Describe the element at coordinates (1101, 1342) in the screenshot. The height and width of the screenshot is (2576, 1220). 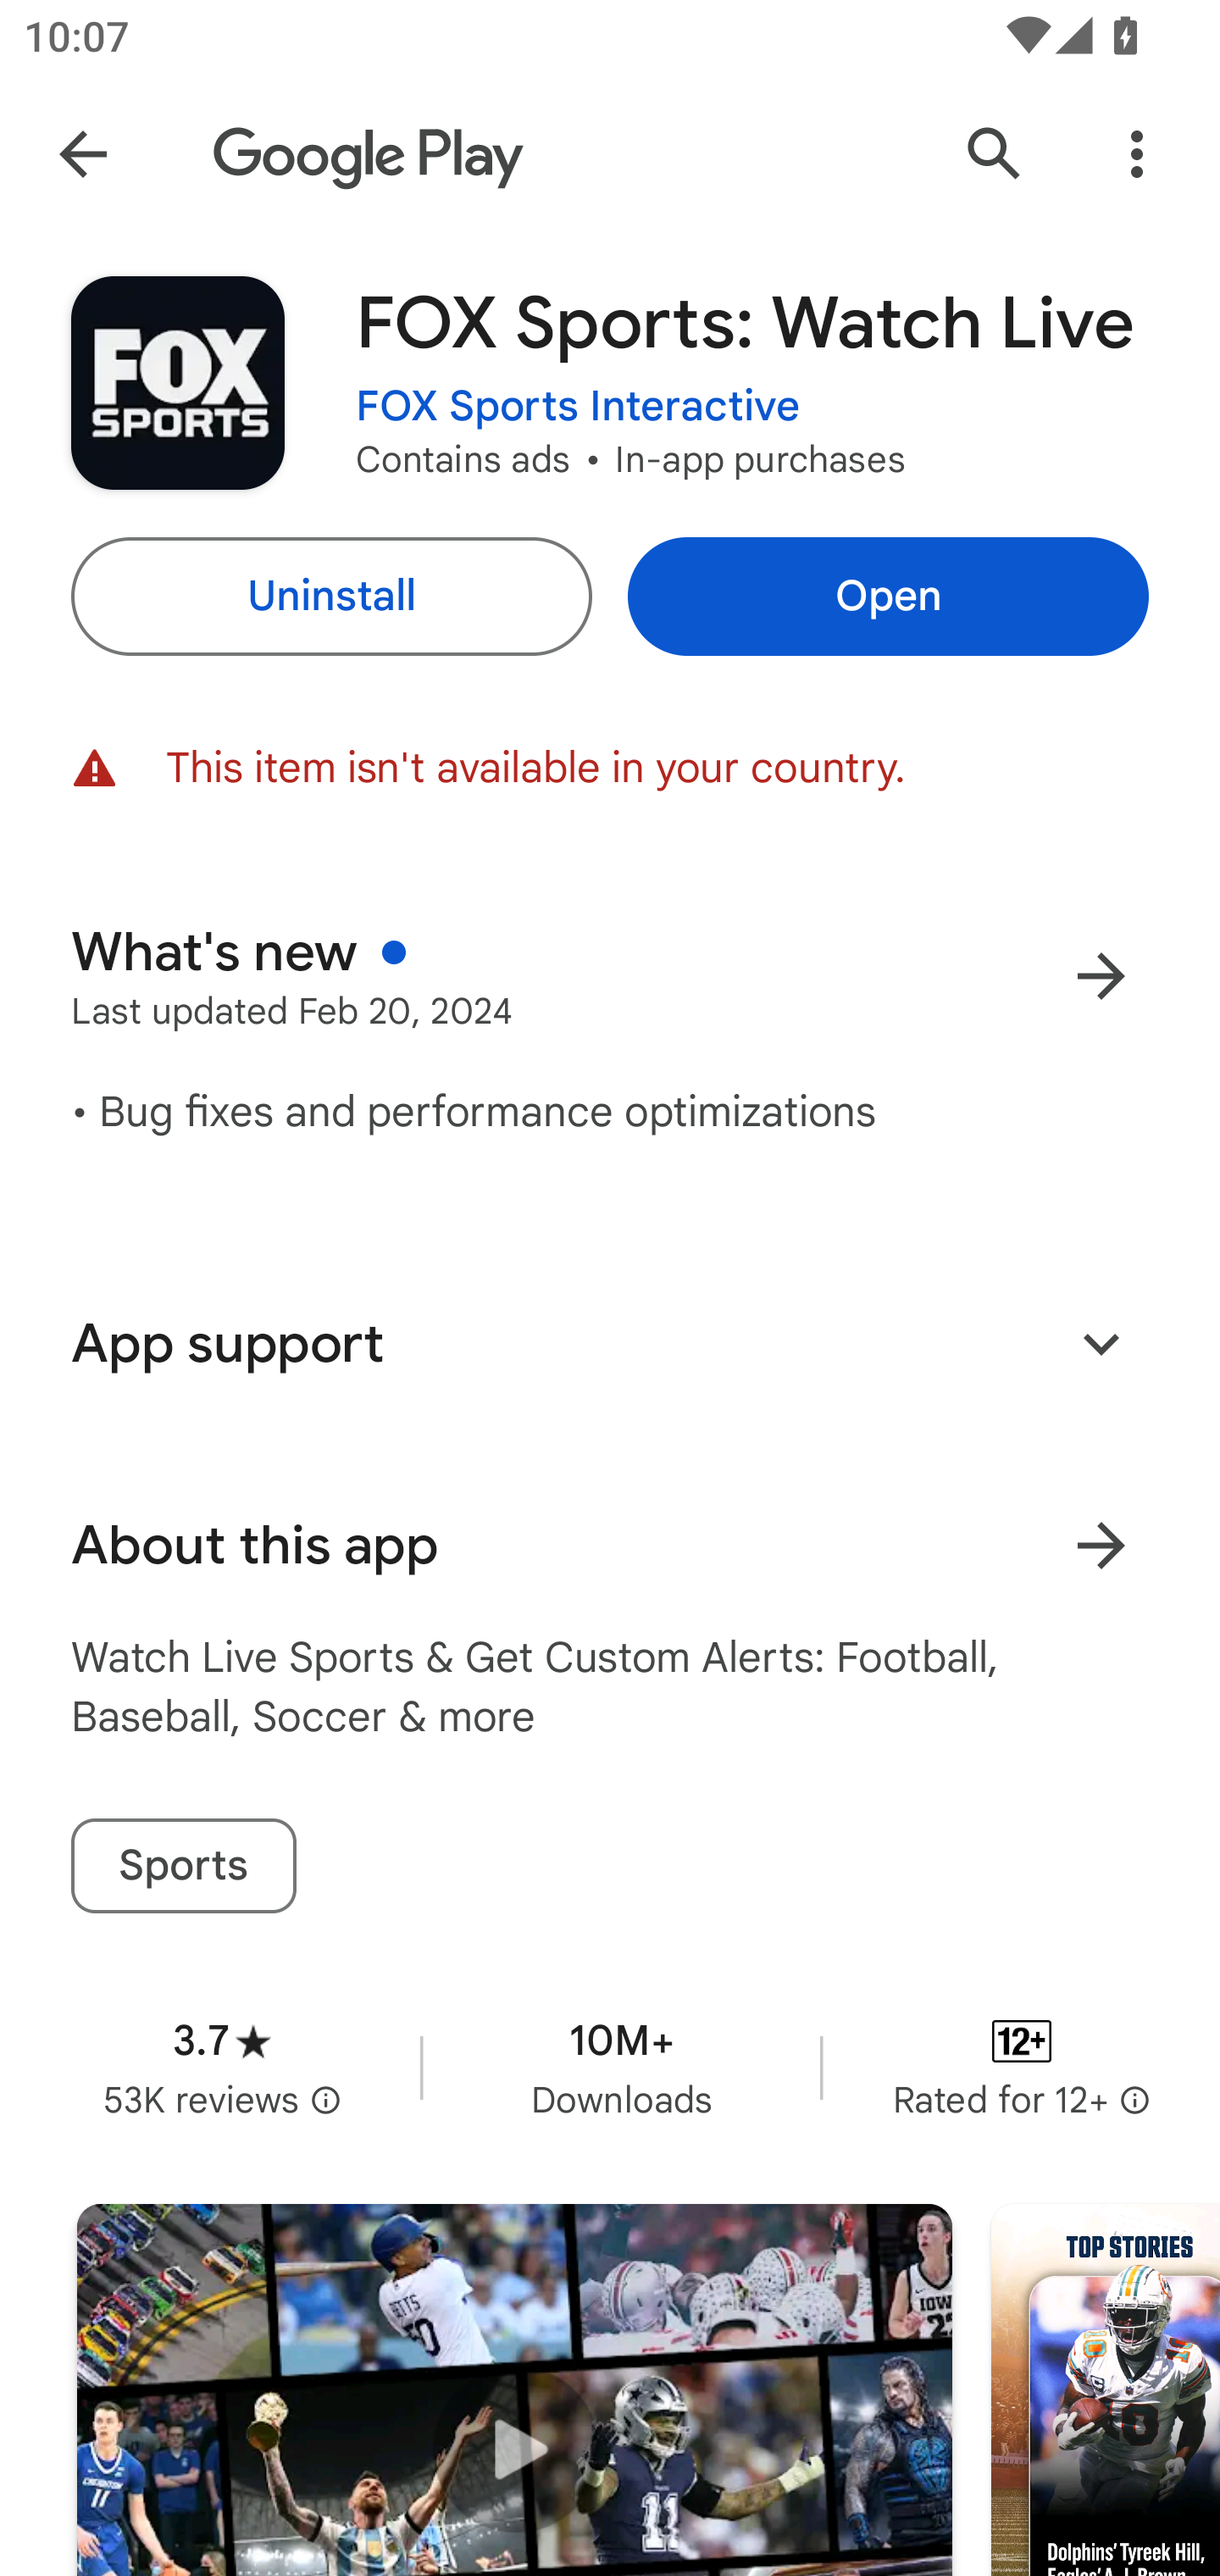
I see `Expand` at that location.